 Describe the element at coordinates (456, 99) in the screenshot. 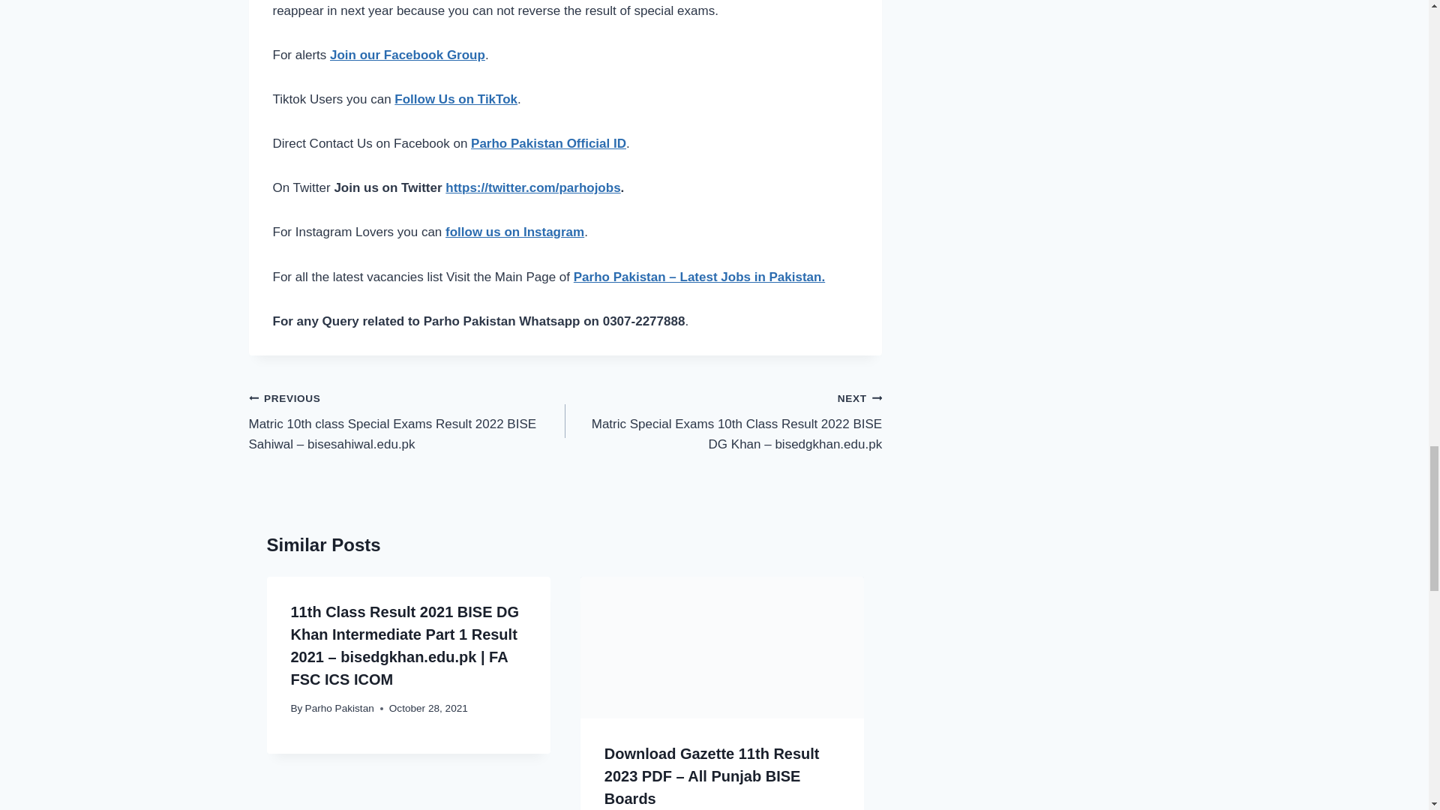

I see `Follow Us on TikTok` at that location.